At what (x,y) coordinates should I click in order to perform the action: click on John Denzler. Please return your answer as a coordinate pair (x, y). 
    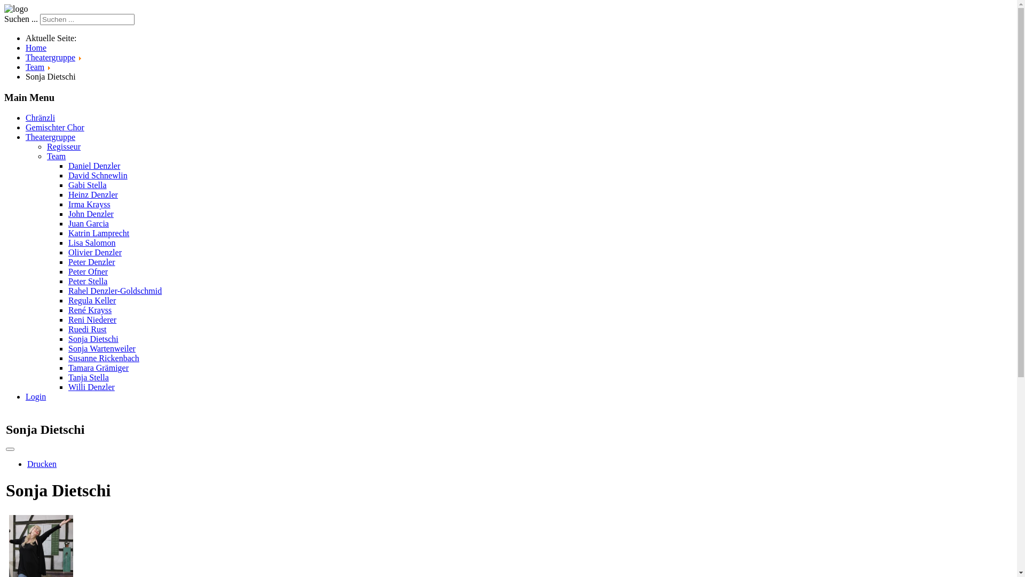
    Looking at the image, I should click on (91, 214).